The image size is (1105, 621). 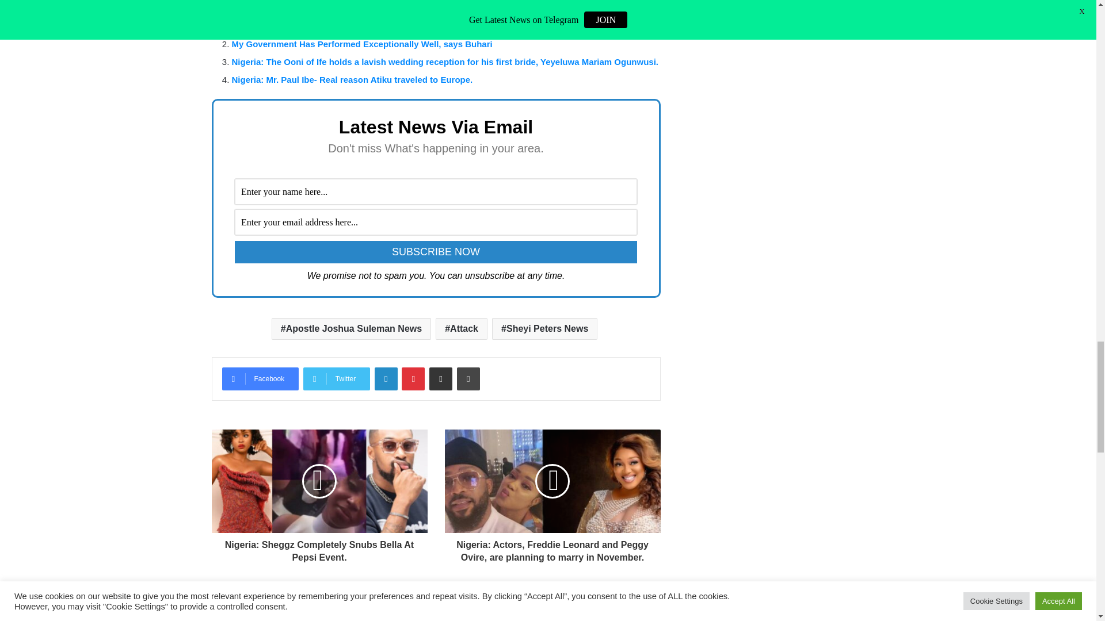 What do you see at coordinates (361, 44) in the screenshot?
I see `My Government Has Performed Exceptionally Well, says Buhari` at bounding box center [361, 44].